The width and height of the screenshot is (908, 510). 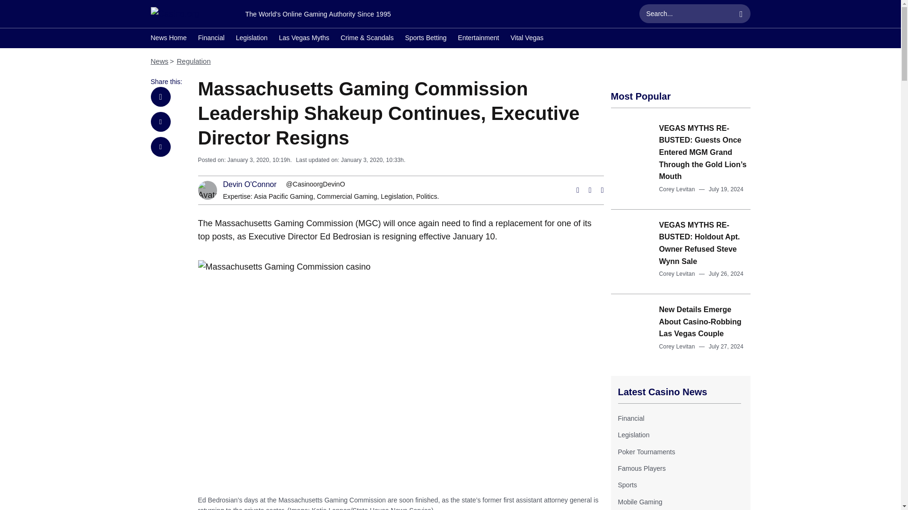 I want to click on News Home, so click(x=168, y=39).